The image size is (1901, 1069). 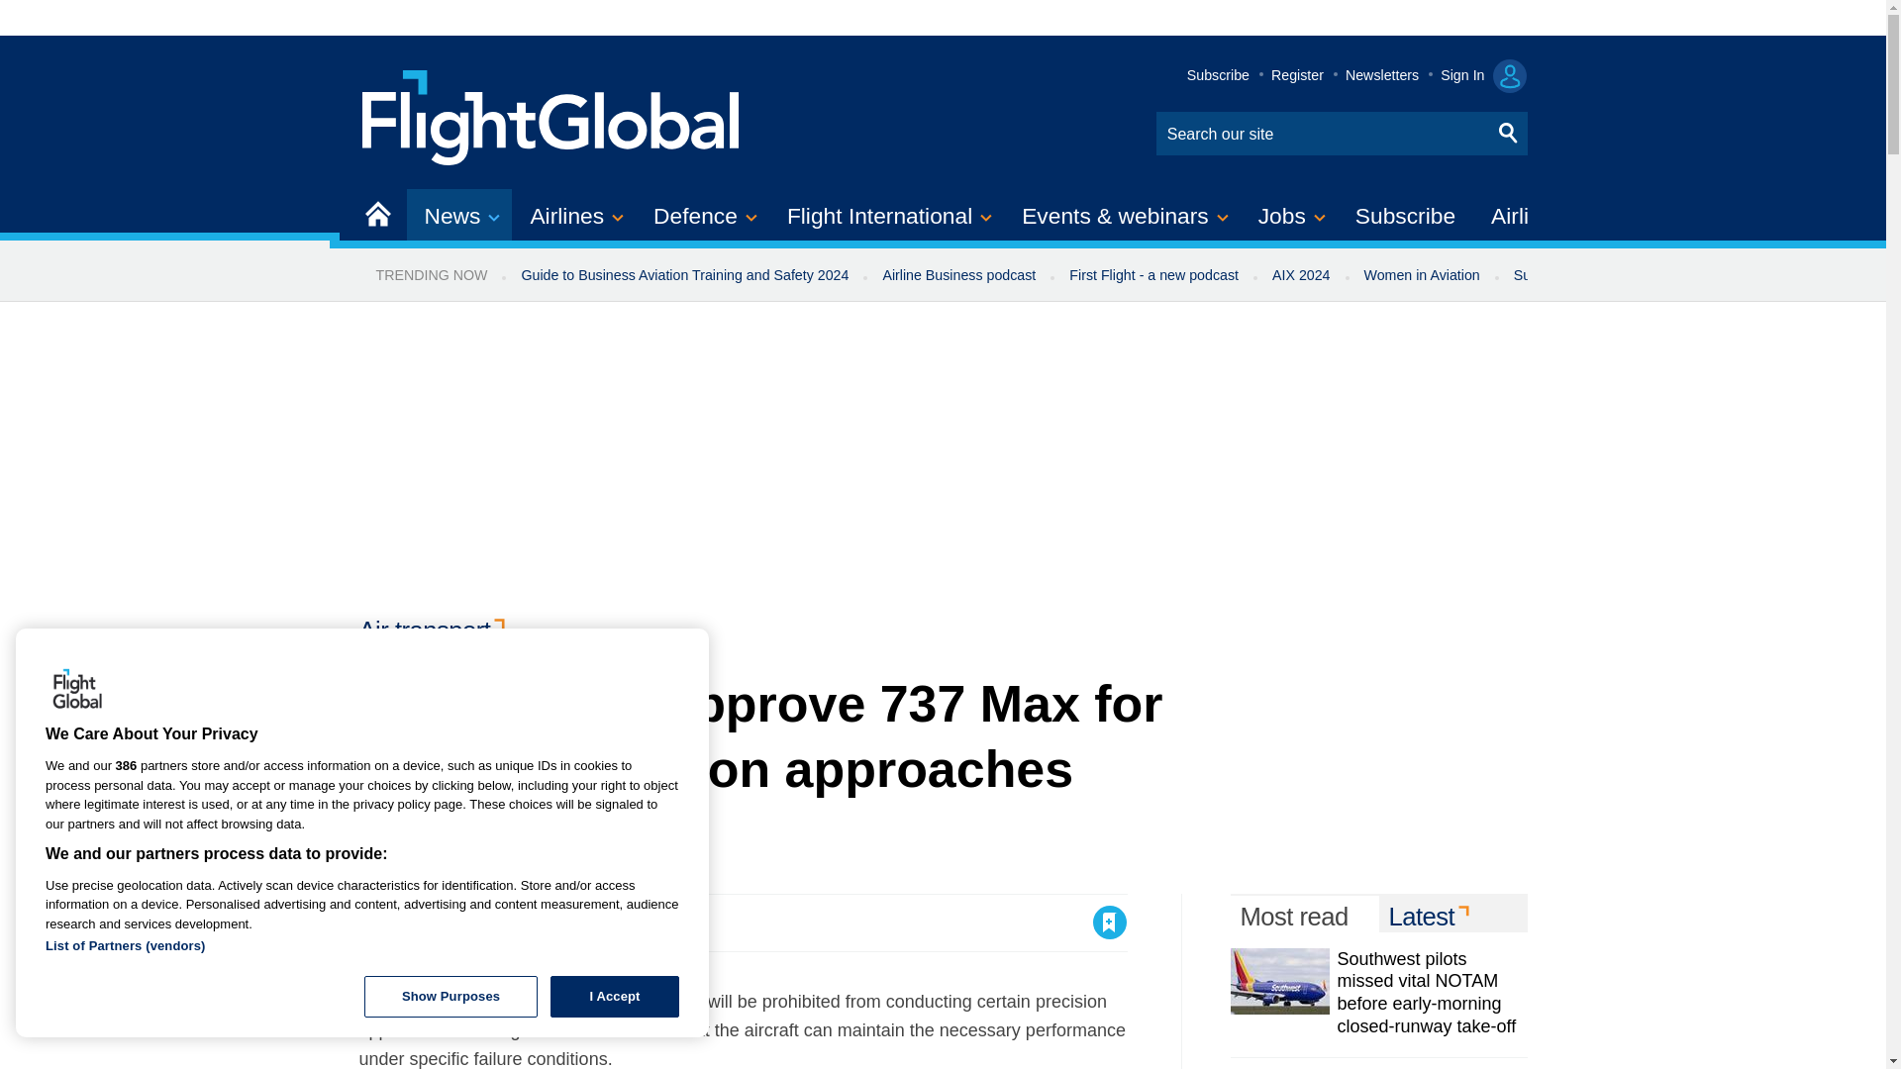 I want to click on Airline Business podcast, so click(x=958, y=275).